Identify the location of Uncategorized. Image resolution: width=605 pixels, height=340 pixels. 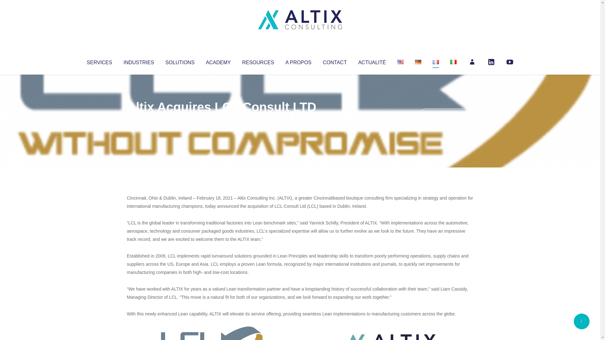
(220, 120).